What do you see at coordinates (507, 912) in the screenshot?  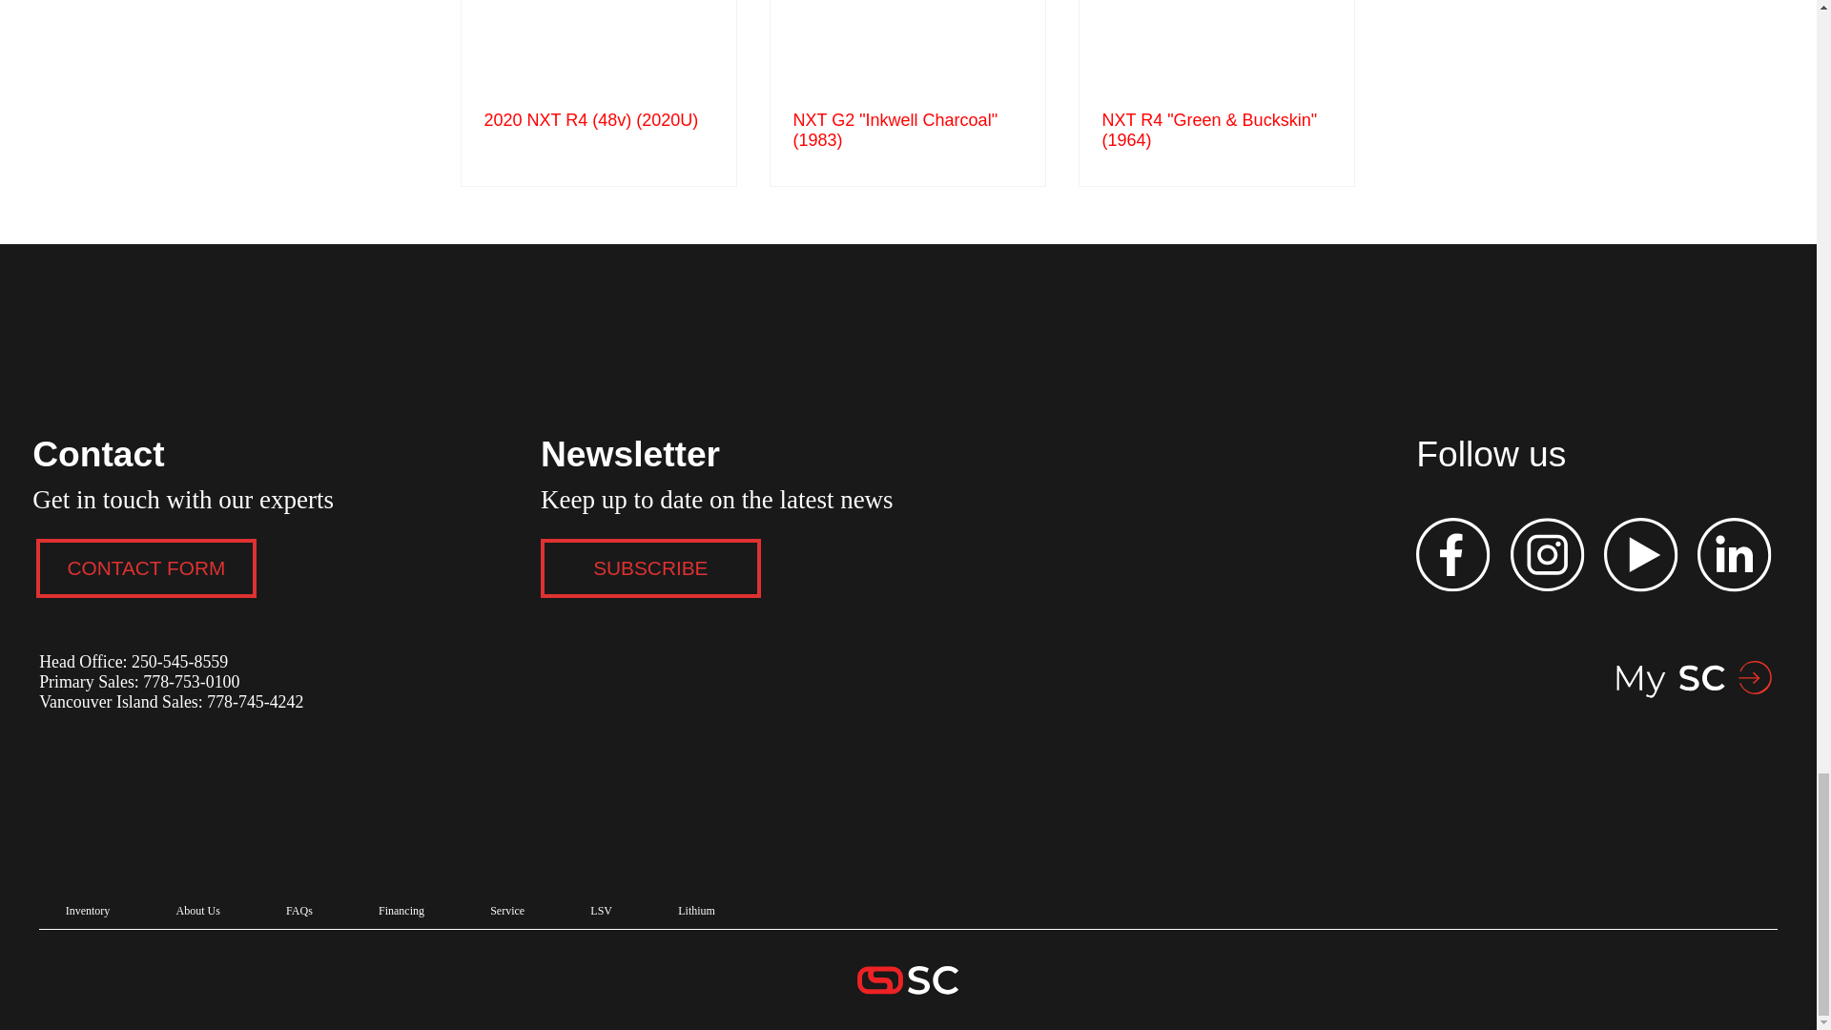 I see `Service` at bounding box center [507, 912].